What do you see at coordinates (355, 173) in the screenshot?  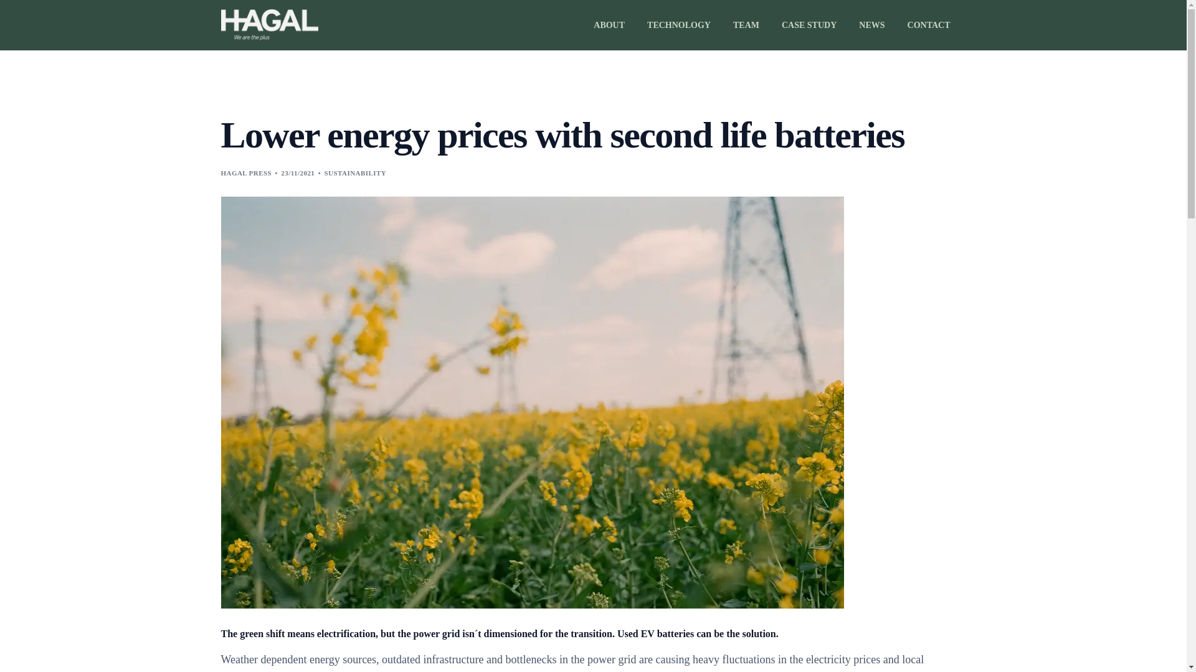 I see `SUSTAINABILITY` at bounding box center [355, 173].